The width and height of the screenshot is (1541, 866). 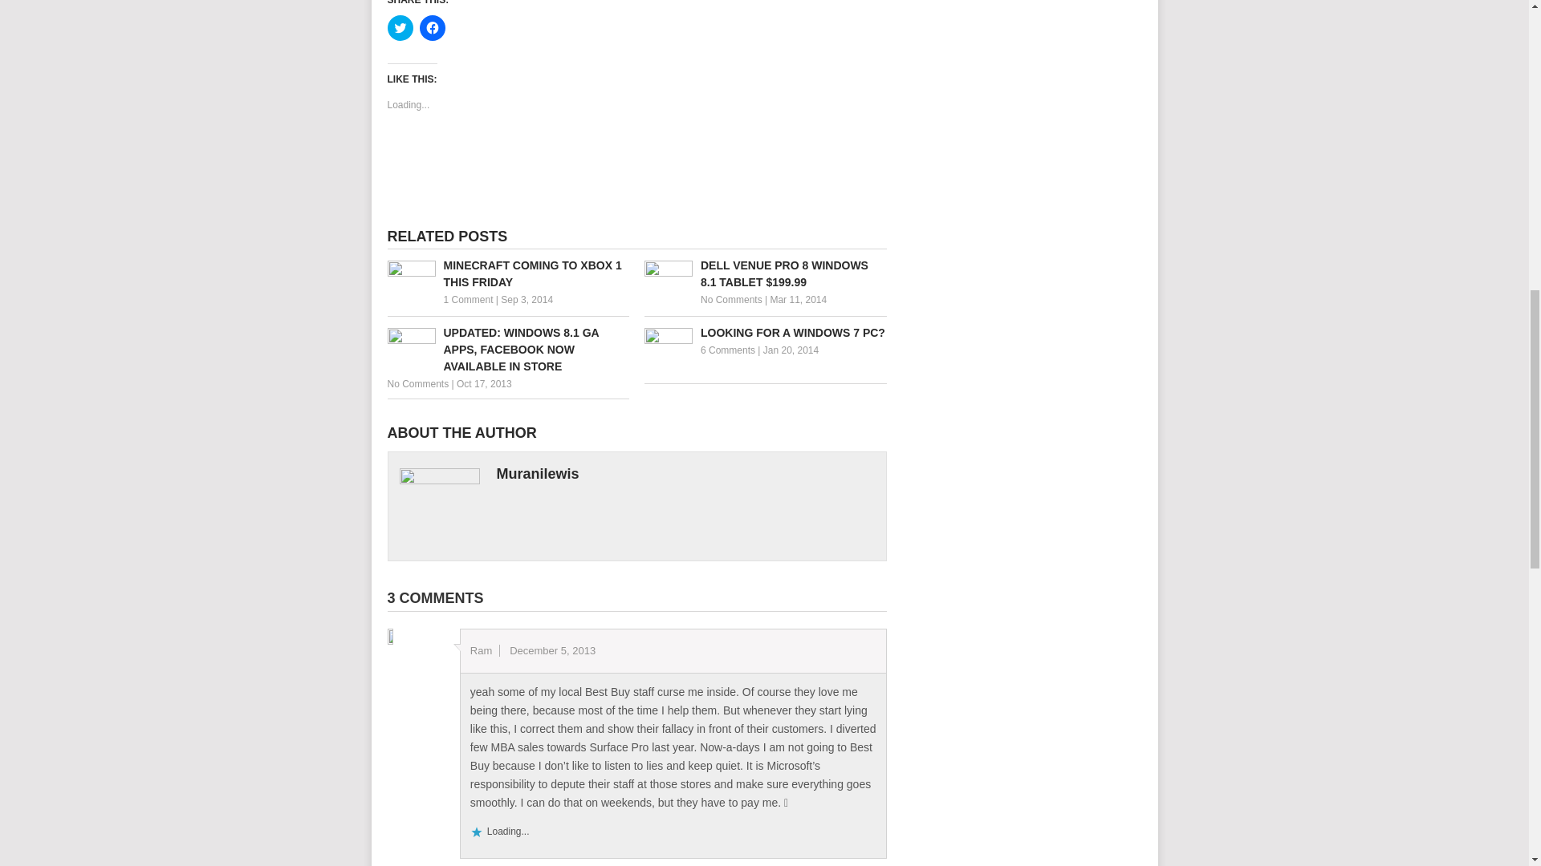 What do you see at coordinates (417, 383) in the screenshot?
I see `No Comments` at bounding box center [417, 383].